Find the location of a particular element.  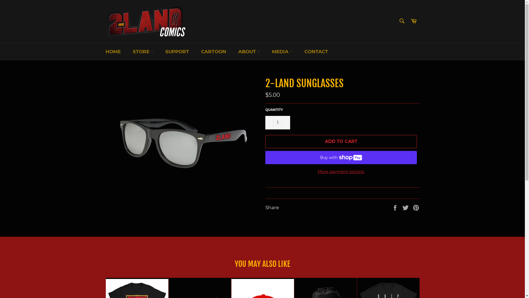

+ is located at coordinates (286, 123).